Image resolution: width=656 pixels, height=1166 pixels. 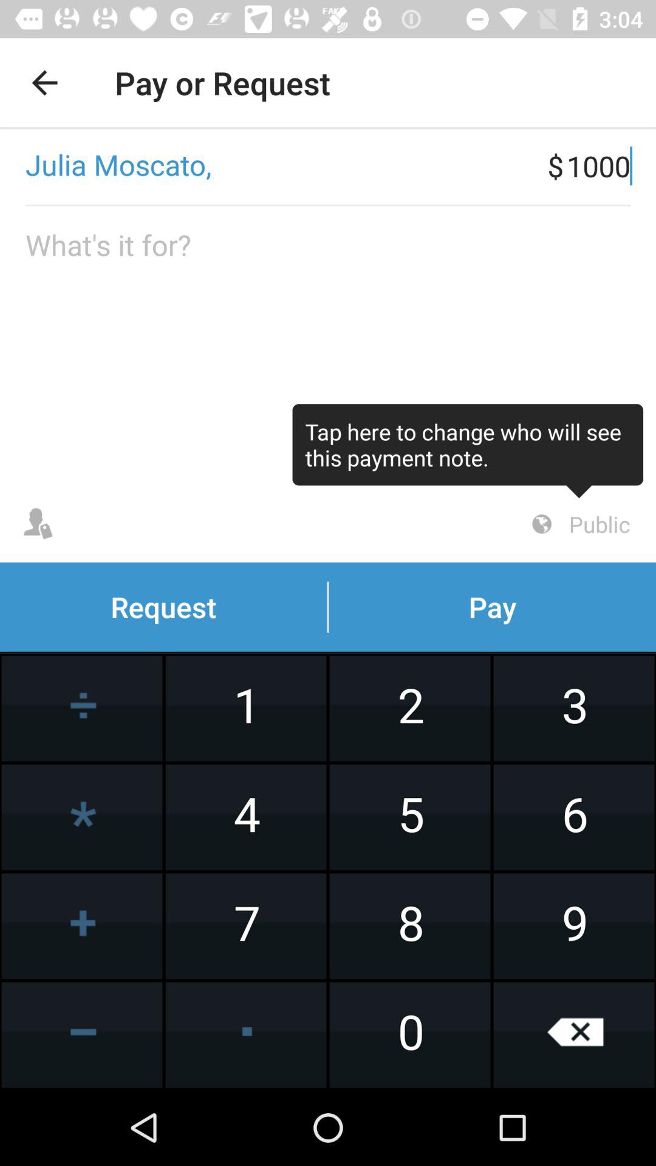 I want to click on open the item at the top left corner, so click(x=44, y=83).